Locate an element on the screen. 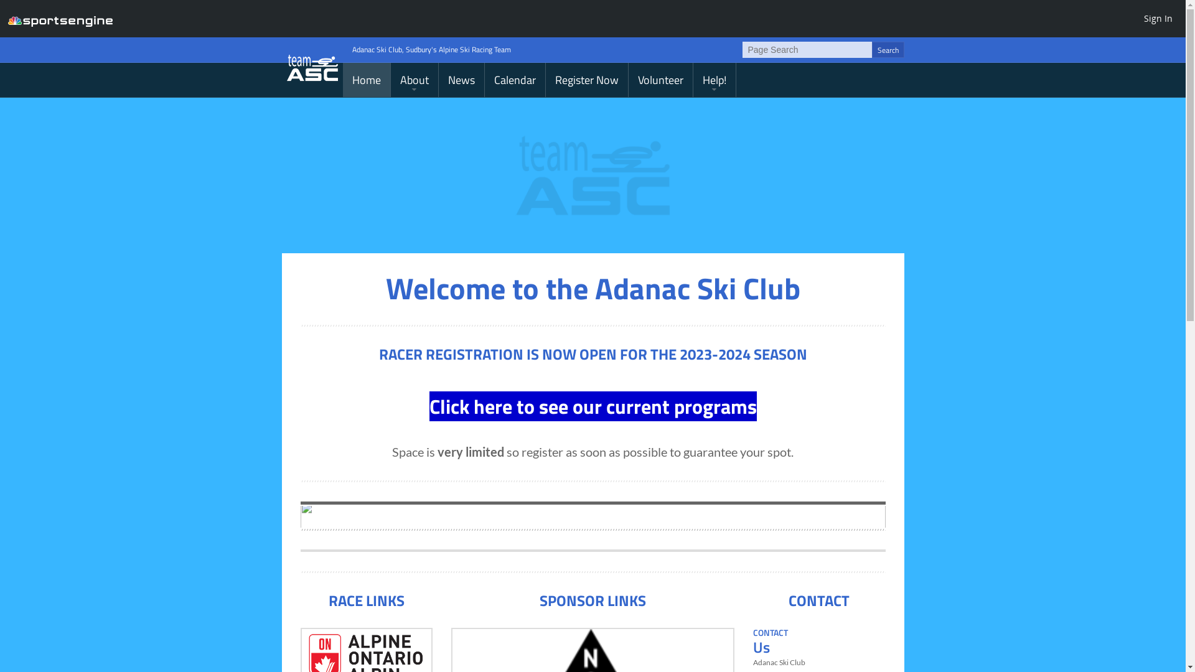 The width and height of the screenshot is (1195, 672). Register Now is located at coordinates (586, 80).